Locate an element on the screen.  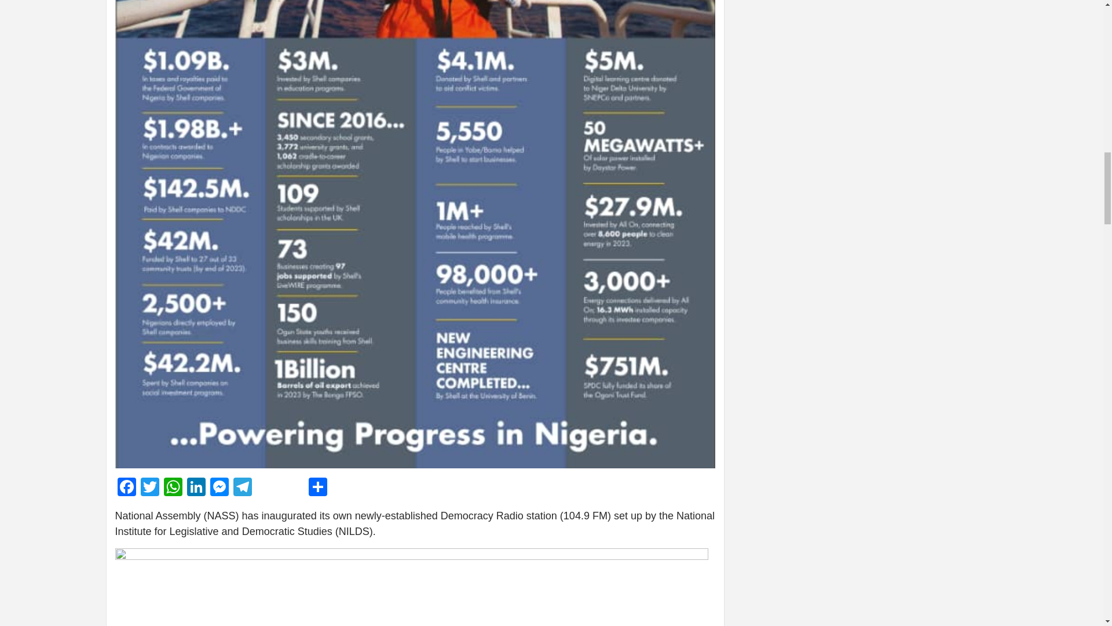
Telegram is located at coordinates (242, 488).